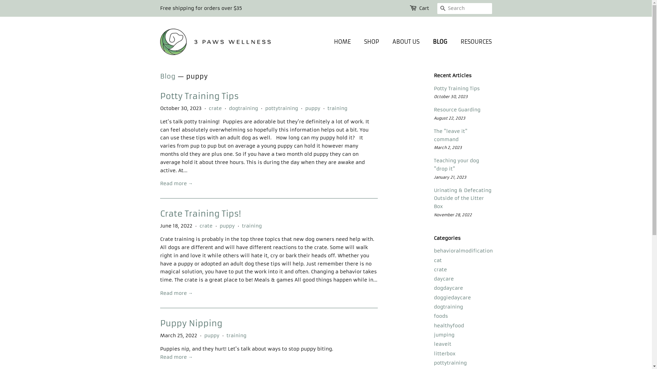 The width and height of the screenshot is (657, 369). Describe the element at coordinates (457, 88) in the screenshot. I see `Potty Training Tips` at that location.